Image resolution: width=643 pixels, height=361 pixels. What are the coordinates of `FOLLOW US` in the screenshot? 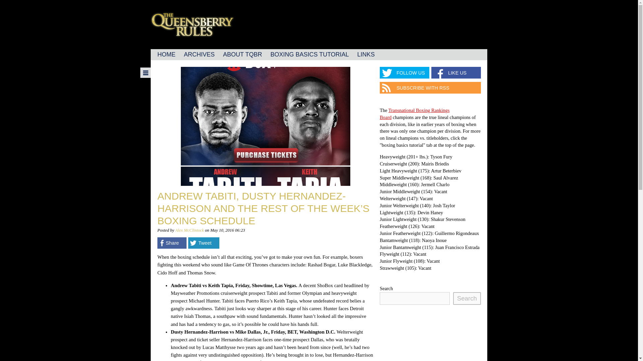 It's located at (405, 73).